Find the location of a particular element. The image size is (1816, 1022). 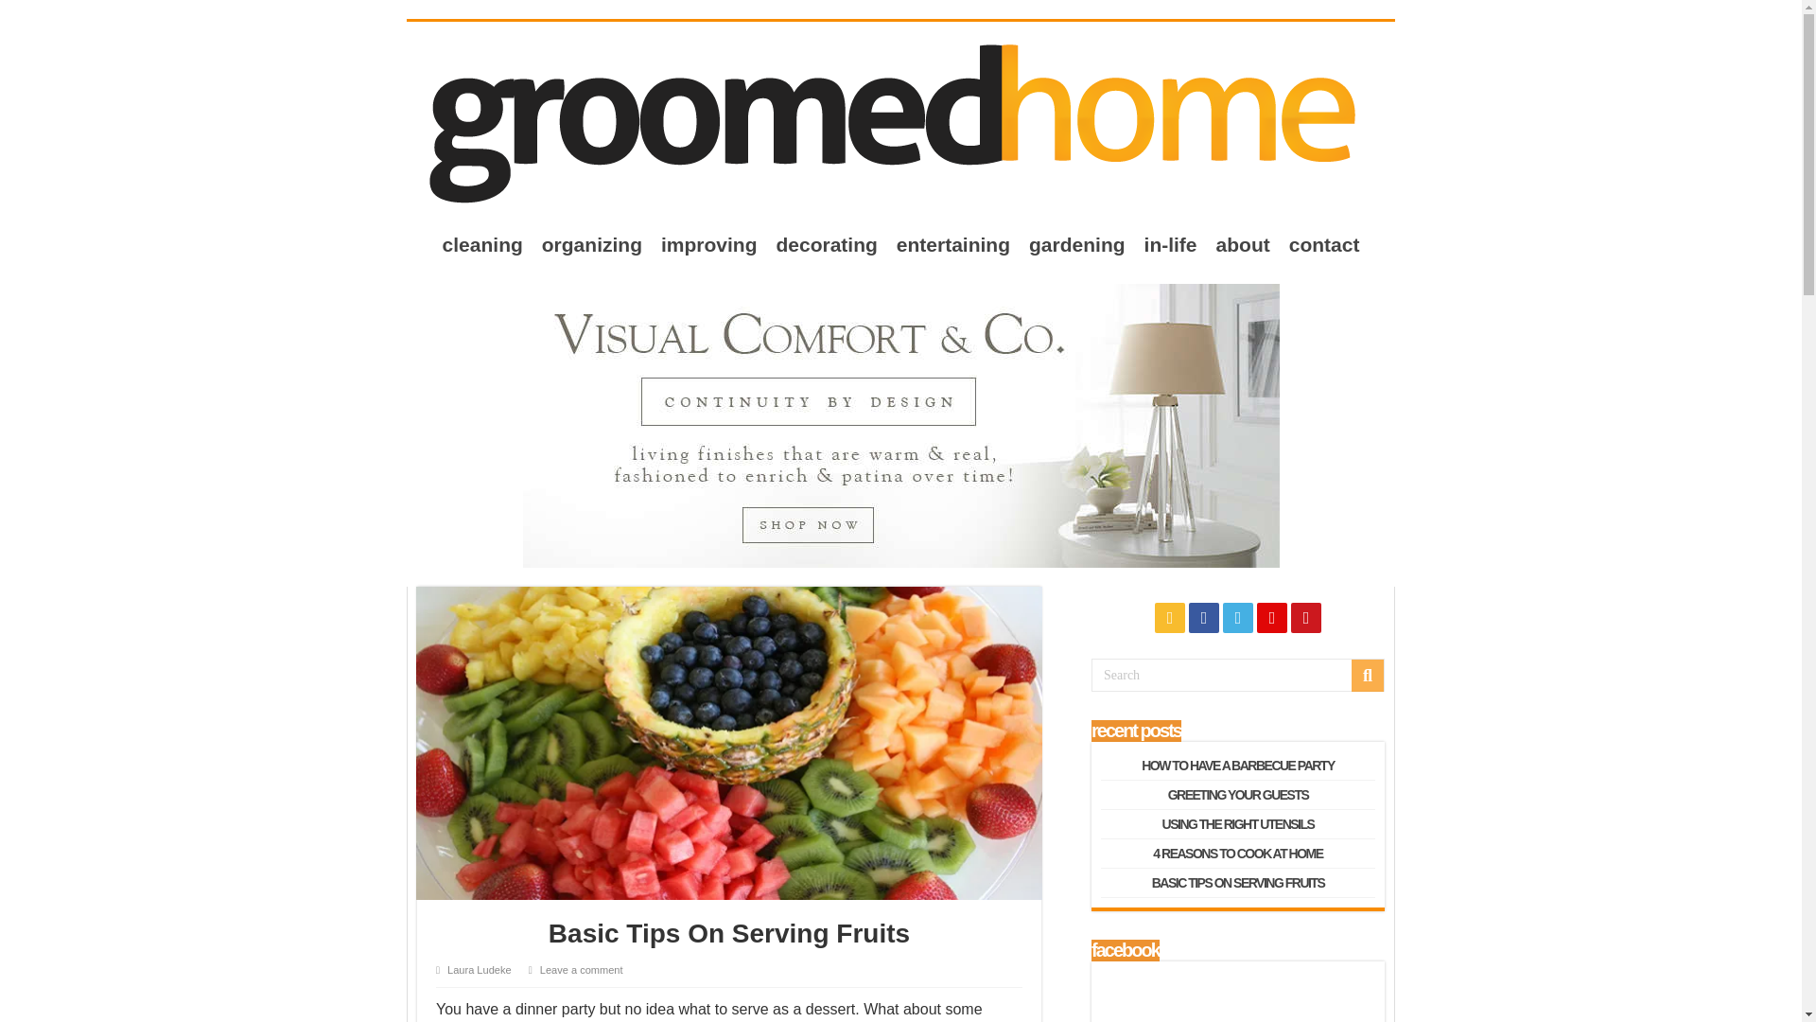

Groomed Home is located at coordinates (894, 121).